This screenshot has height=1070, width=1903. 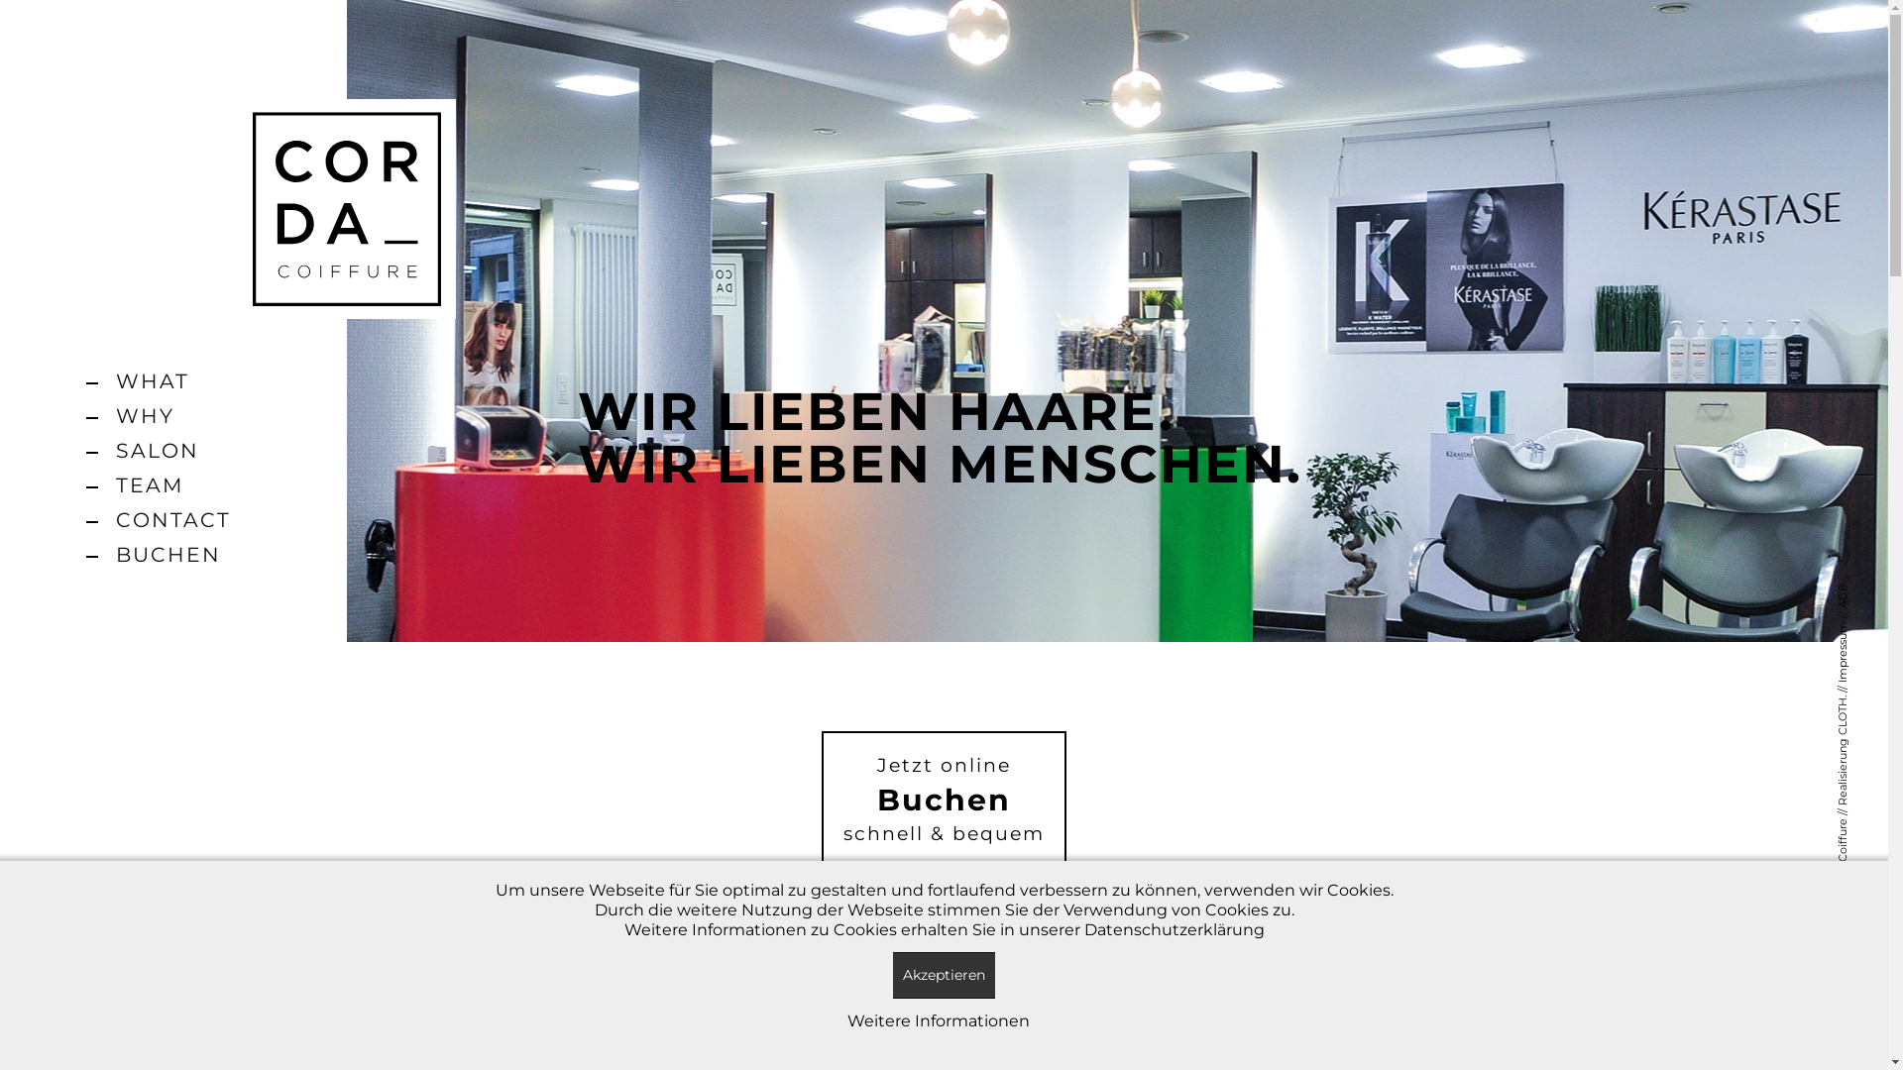 I want to click on SALON, so click(x=173, y=450).